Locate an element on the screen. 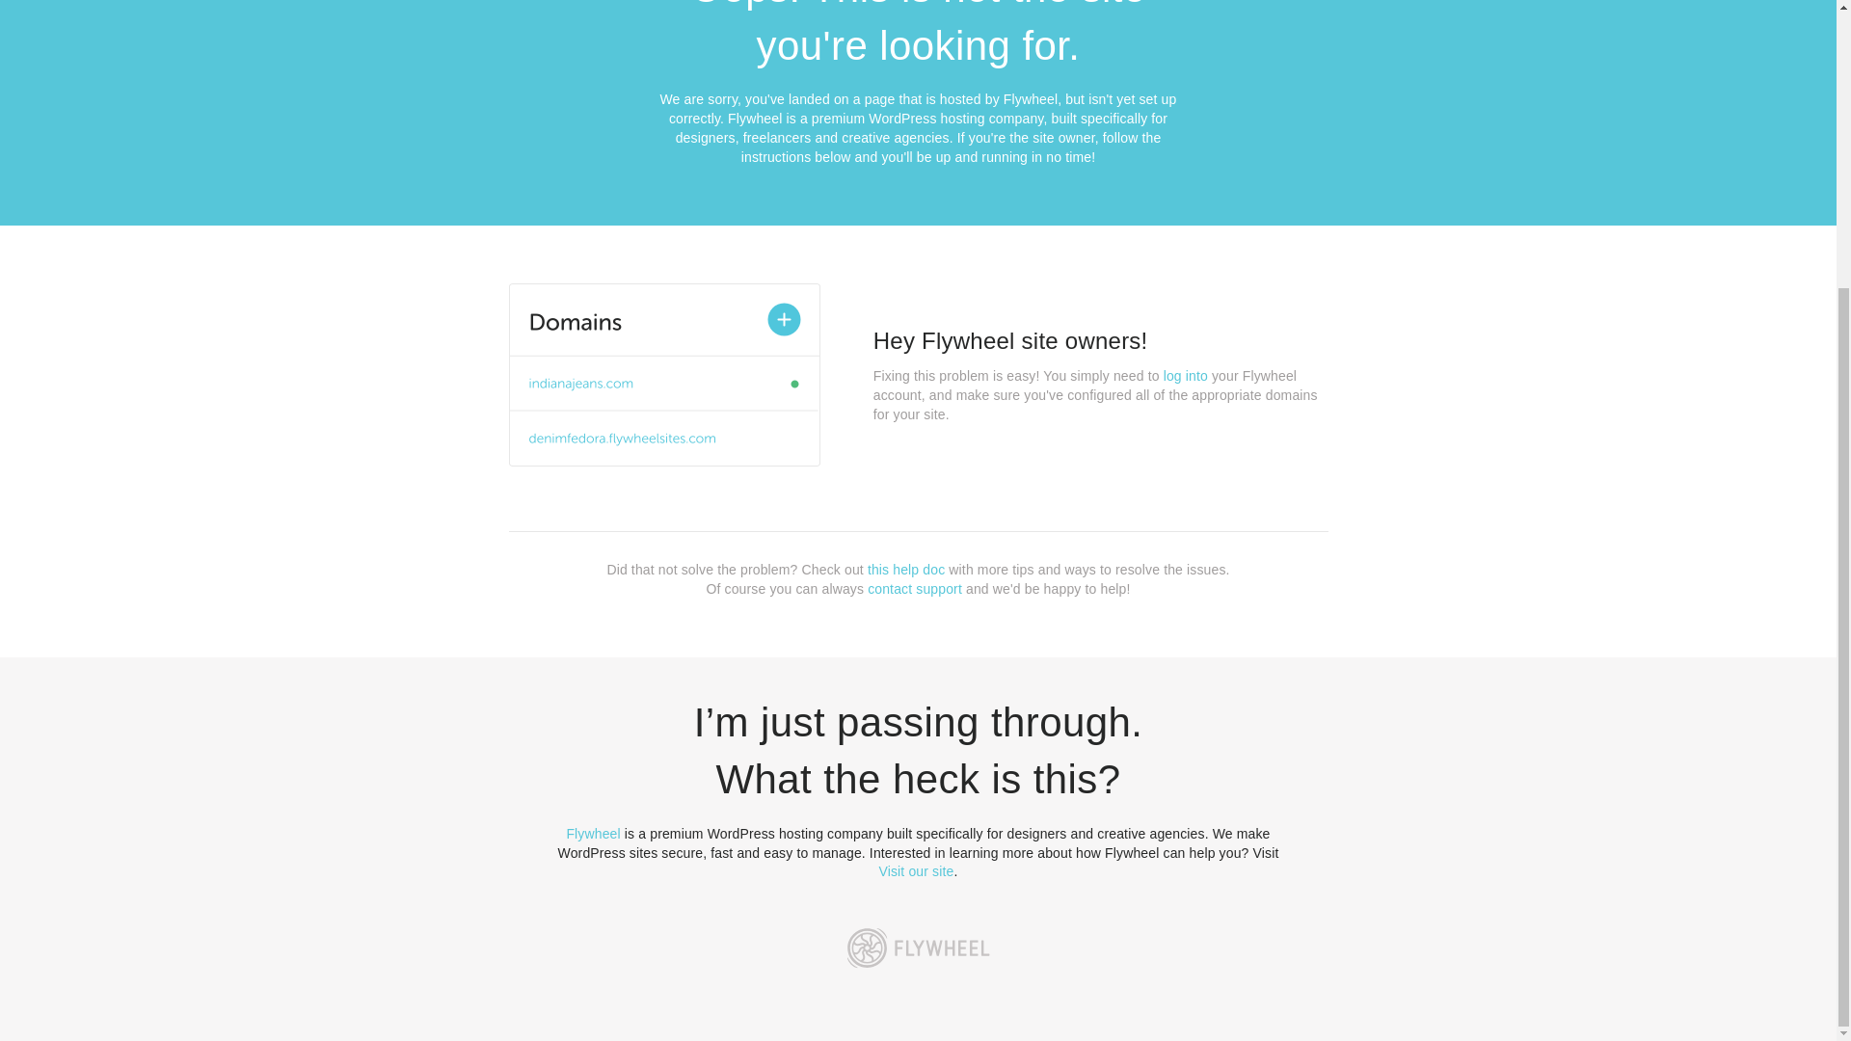  log into is located at coordinates (1186, 376).